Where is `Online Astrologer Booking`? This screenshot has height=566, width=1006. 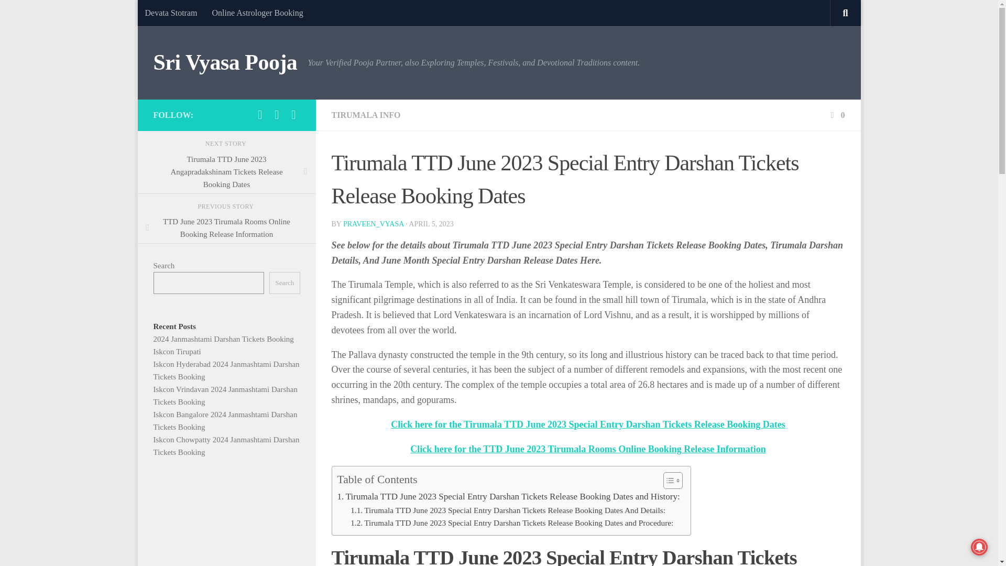 Online Astrologer Booking is located at coordinates (257, 13).